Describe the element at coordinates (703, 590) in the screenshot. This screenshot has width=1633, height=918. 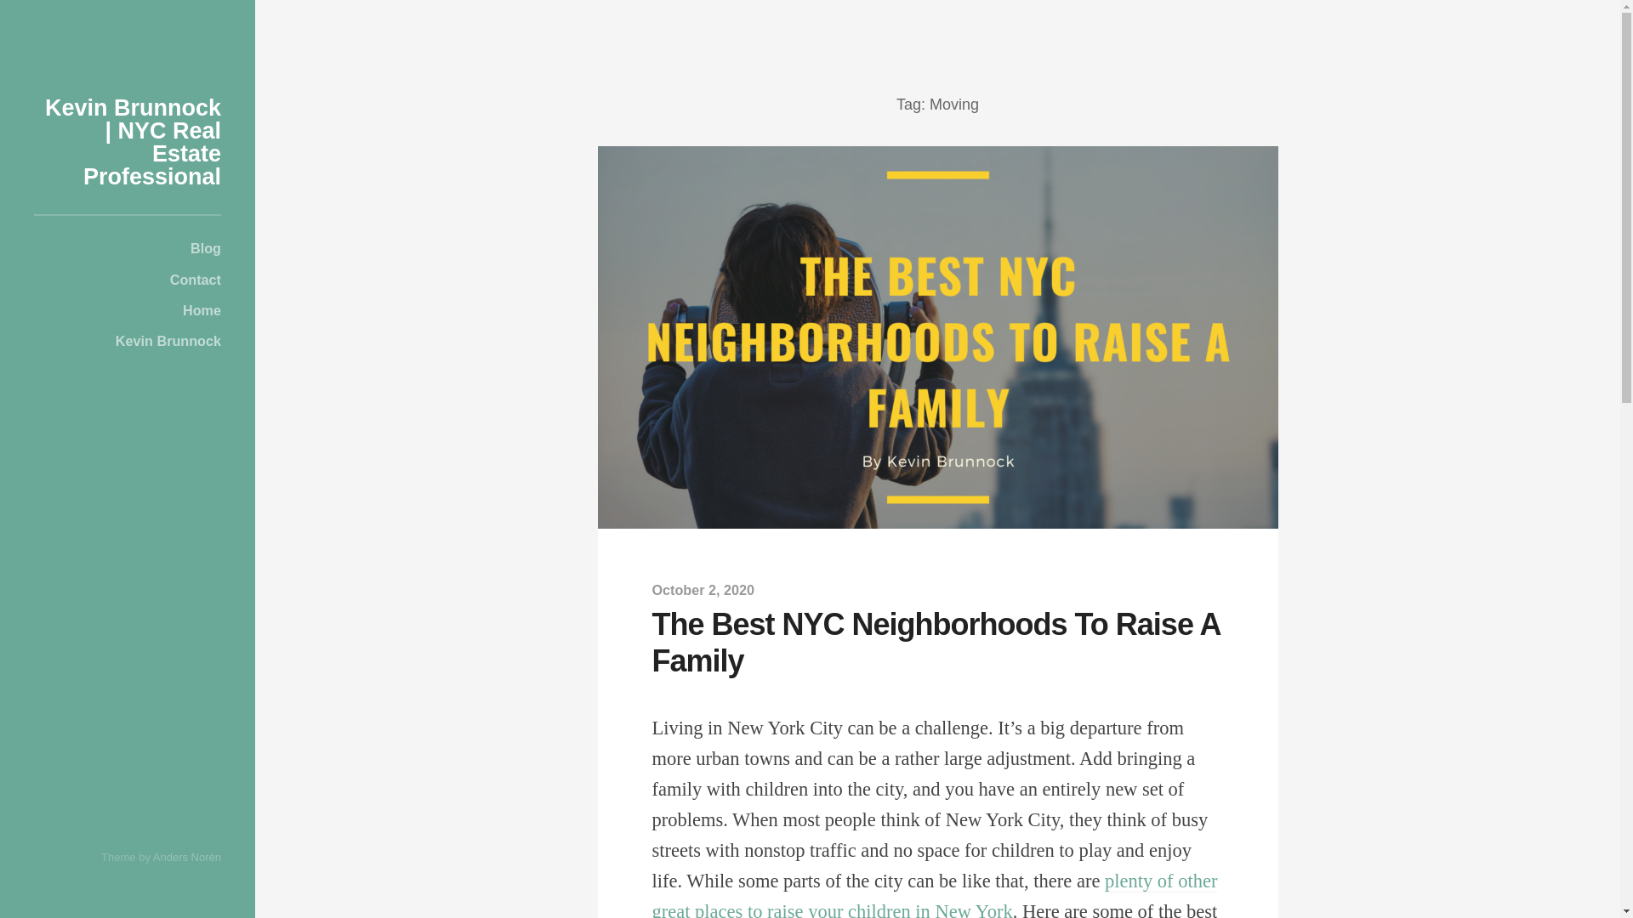
I see `The Best NYC Neighborhoods To Raise A Family` at that location.